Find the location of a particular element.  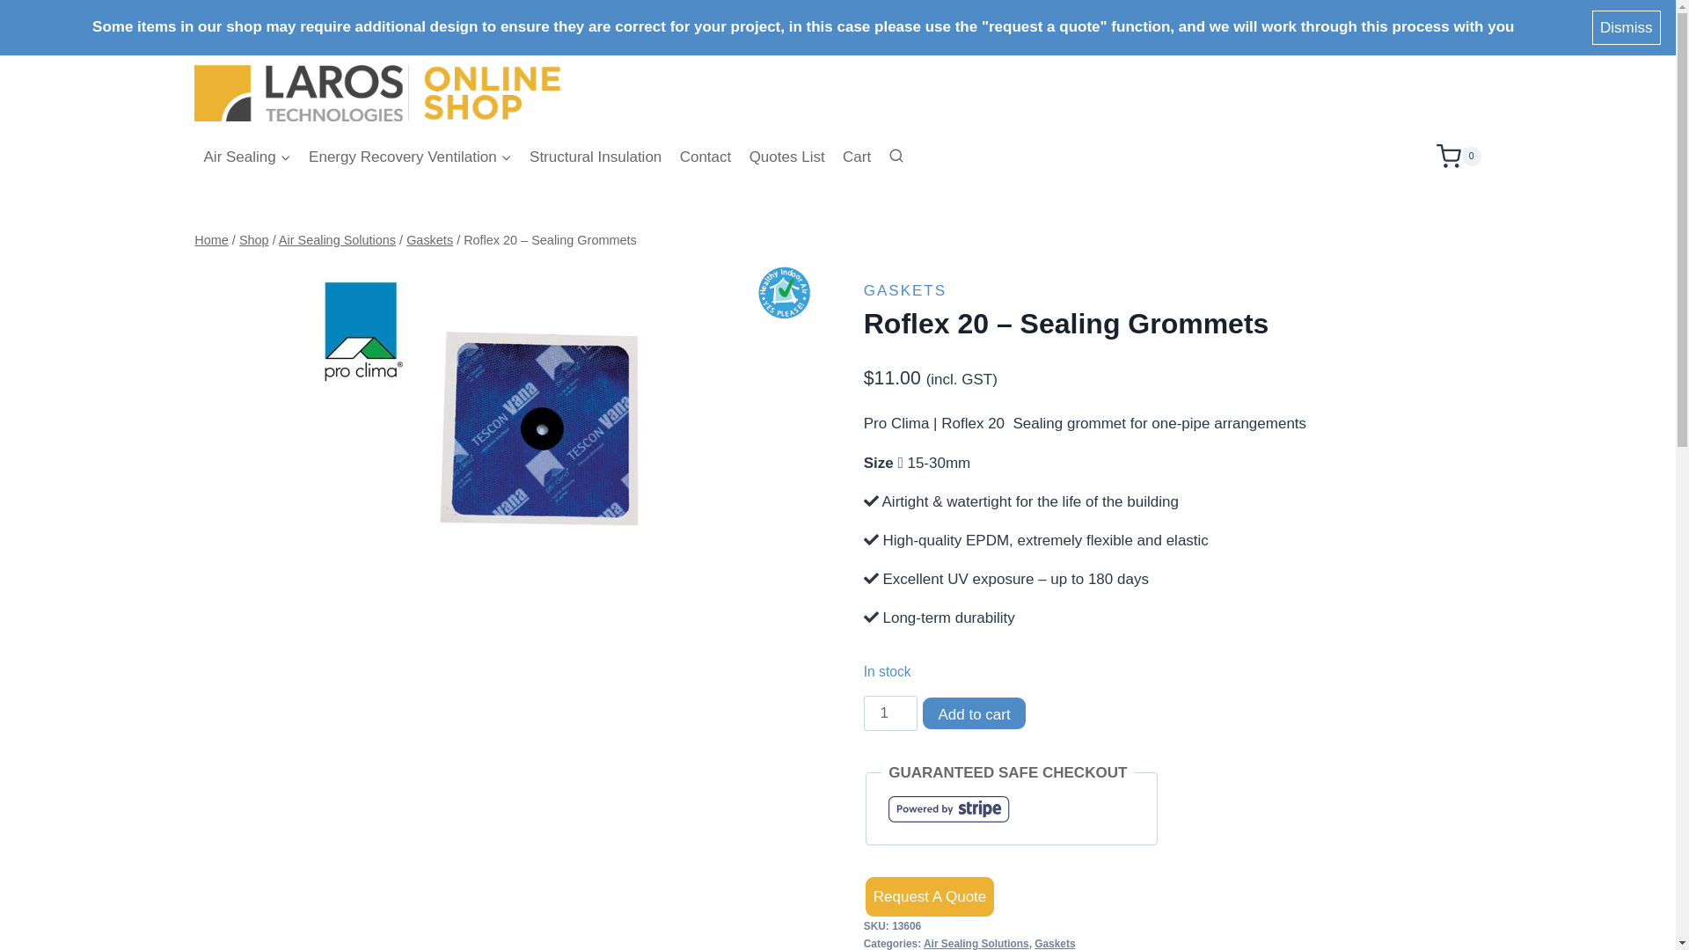

Structural Insulation is located at coordinates (596, 157).